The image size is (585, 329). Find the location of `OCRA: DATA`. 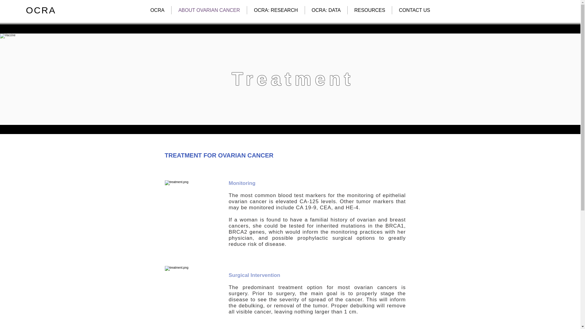

OCRA: DATA is located at coordinates (326, 10).